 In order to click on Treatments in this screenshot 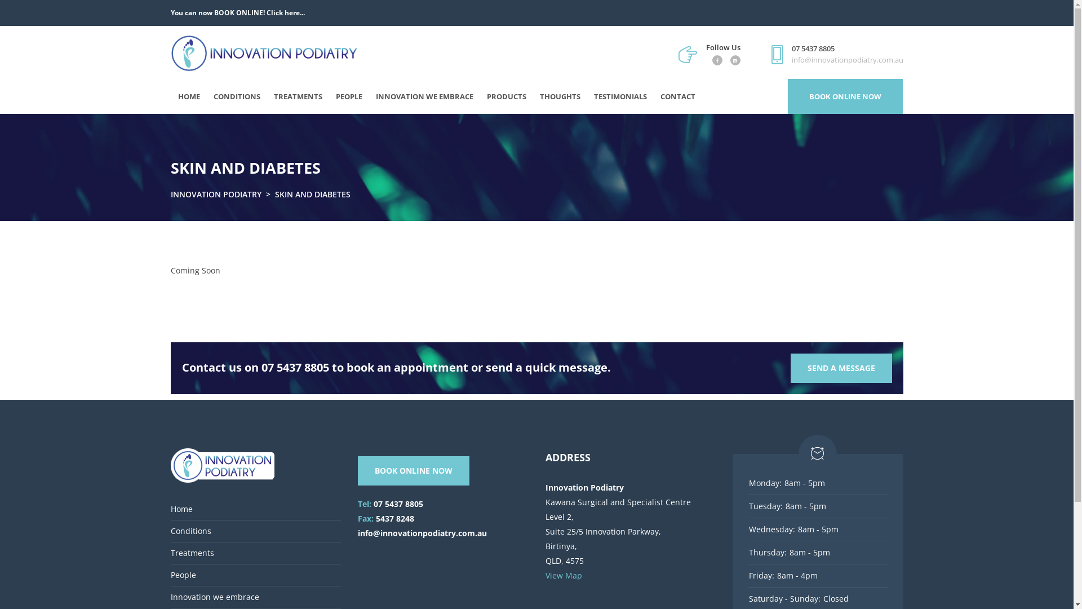, I will do `click(192, 553)`.